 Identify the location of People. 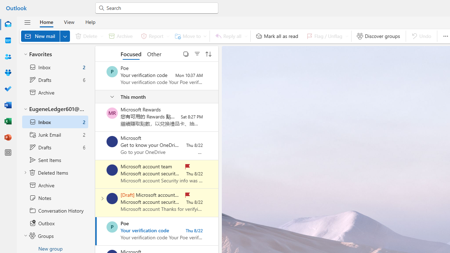
(8, 57).